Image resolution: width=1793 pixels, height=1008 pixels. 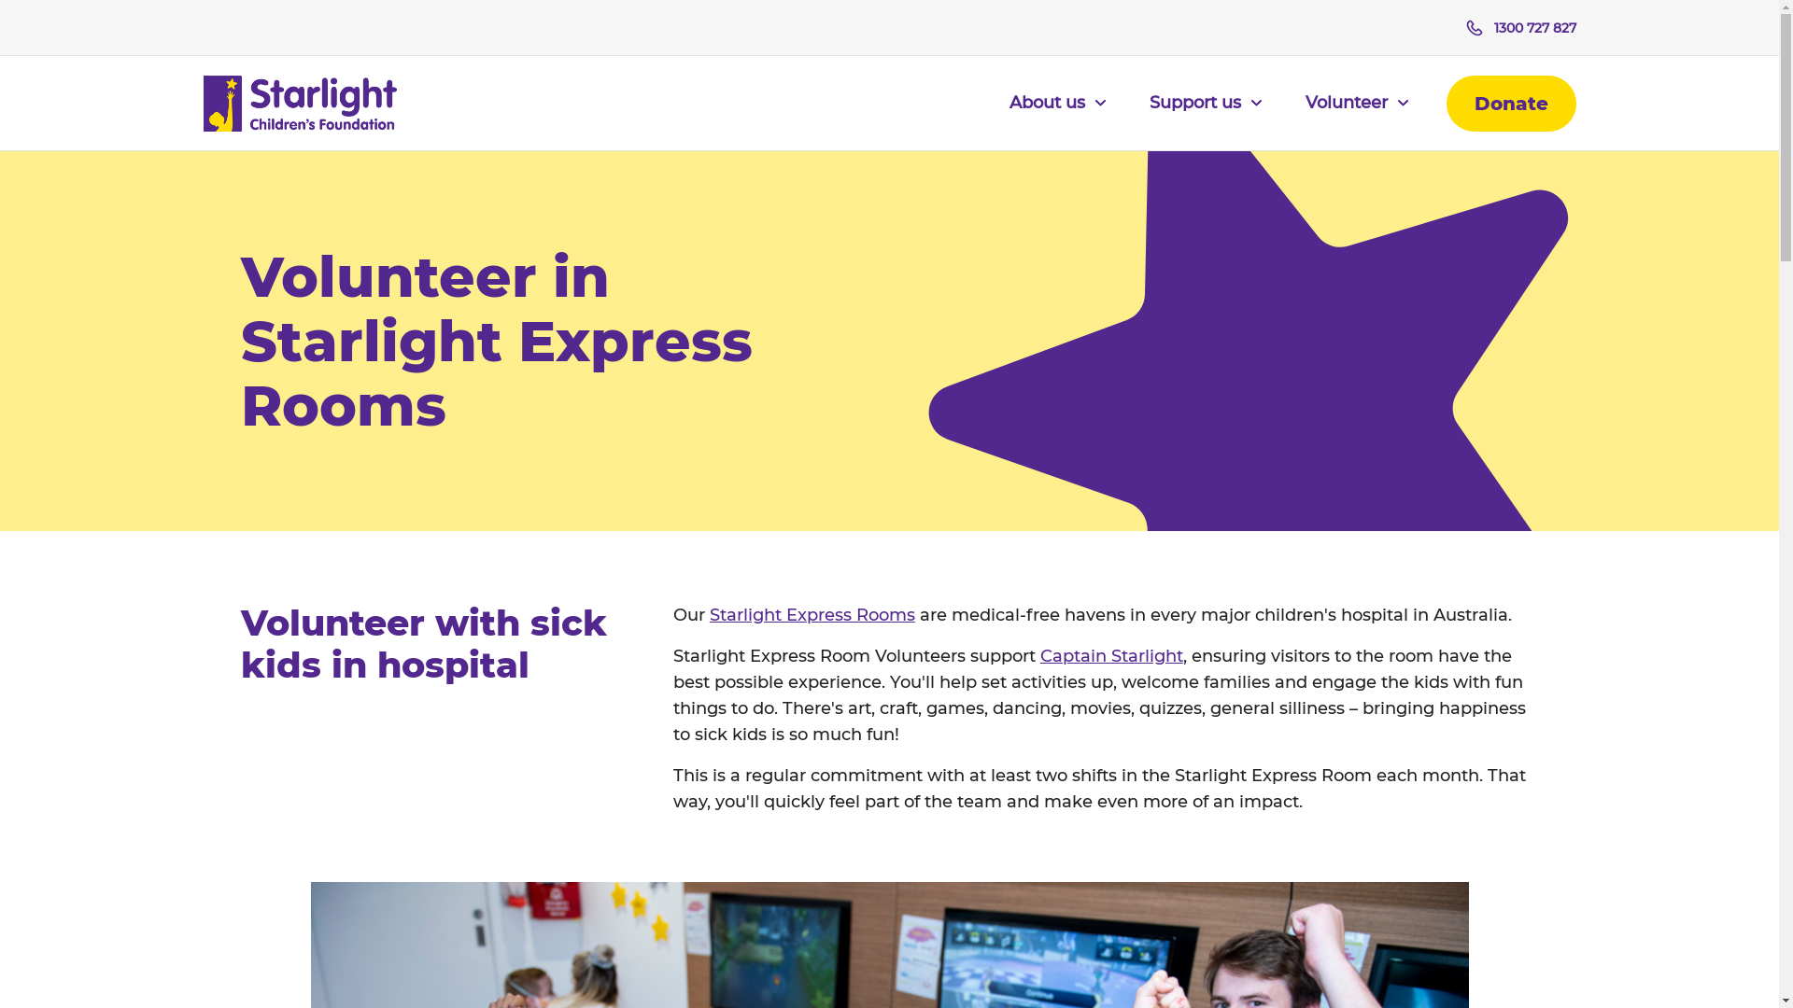 I want to click on Captain Starlight, so click(x=890, y=263).